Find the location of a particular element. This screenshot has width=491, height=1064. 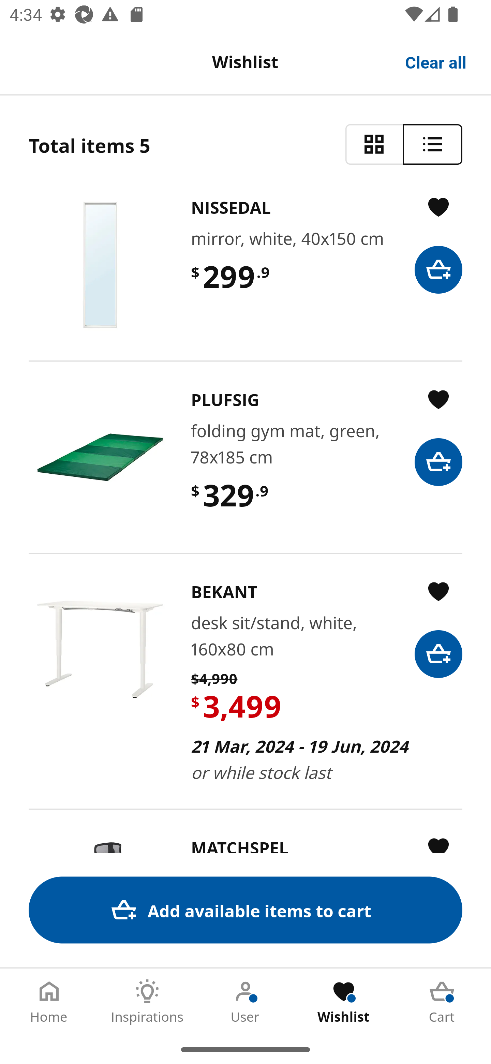

Inspirations
Tab 2 of 5 is located at coordinates (147, 1002).